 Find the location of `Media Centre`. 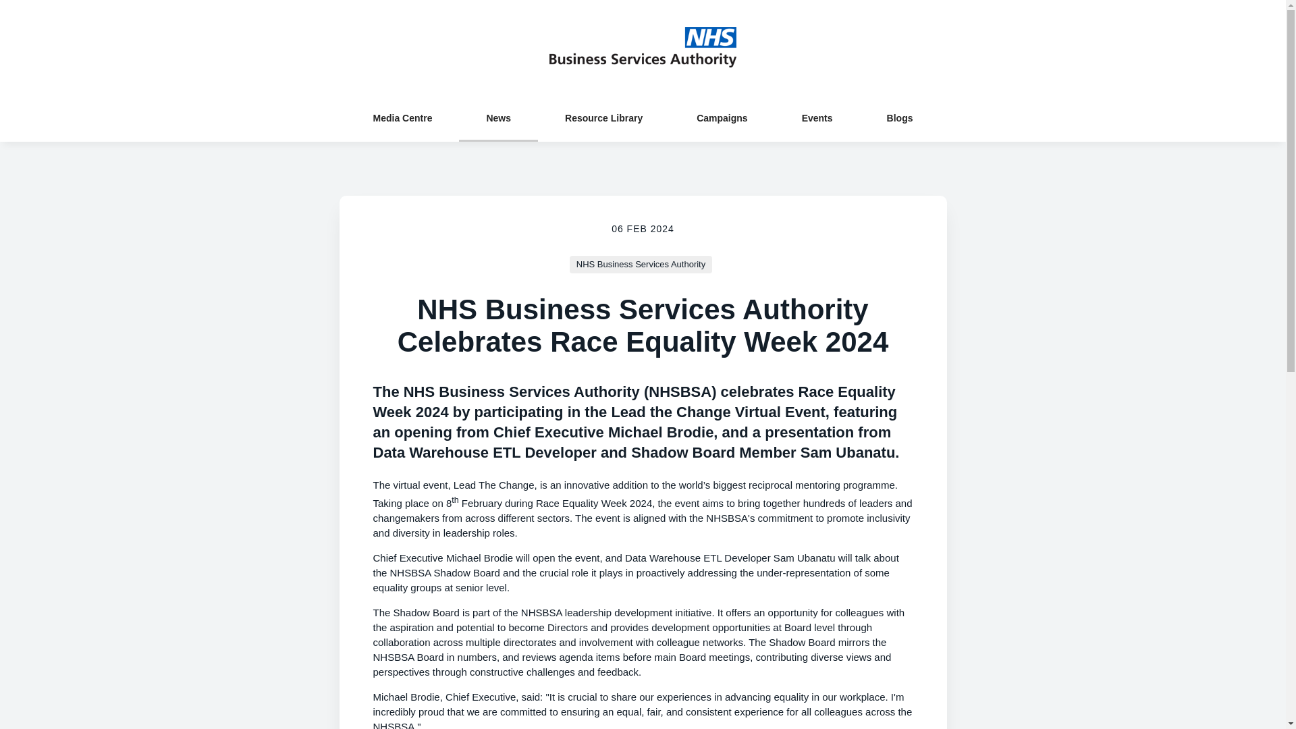

Media Centre is located at coordinates (402, 117).